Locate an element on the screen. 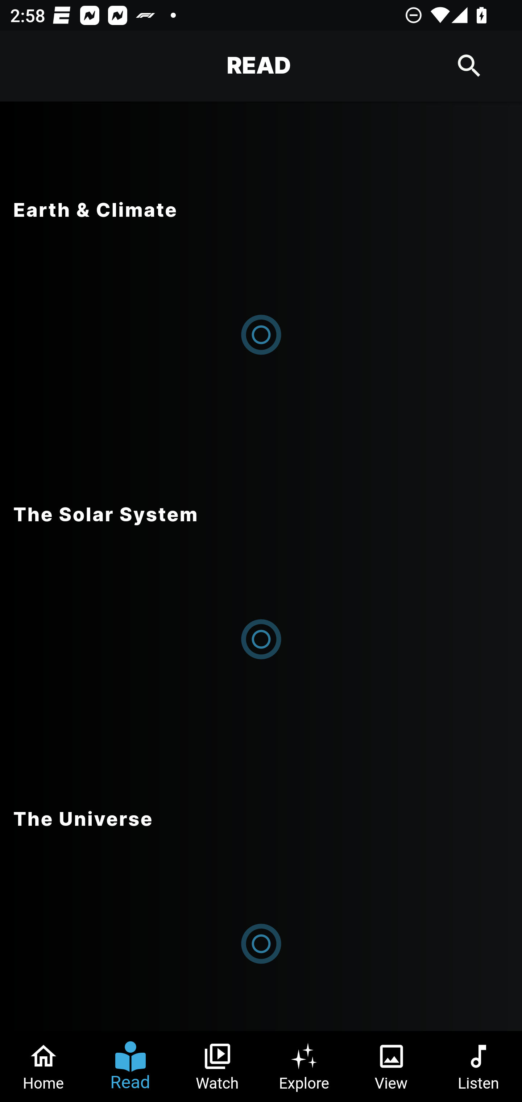 This screenshot has width=522, height=1102. View
Tab 5 of 6 is located at coordinates (391, 1066).